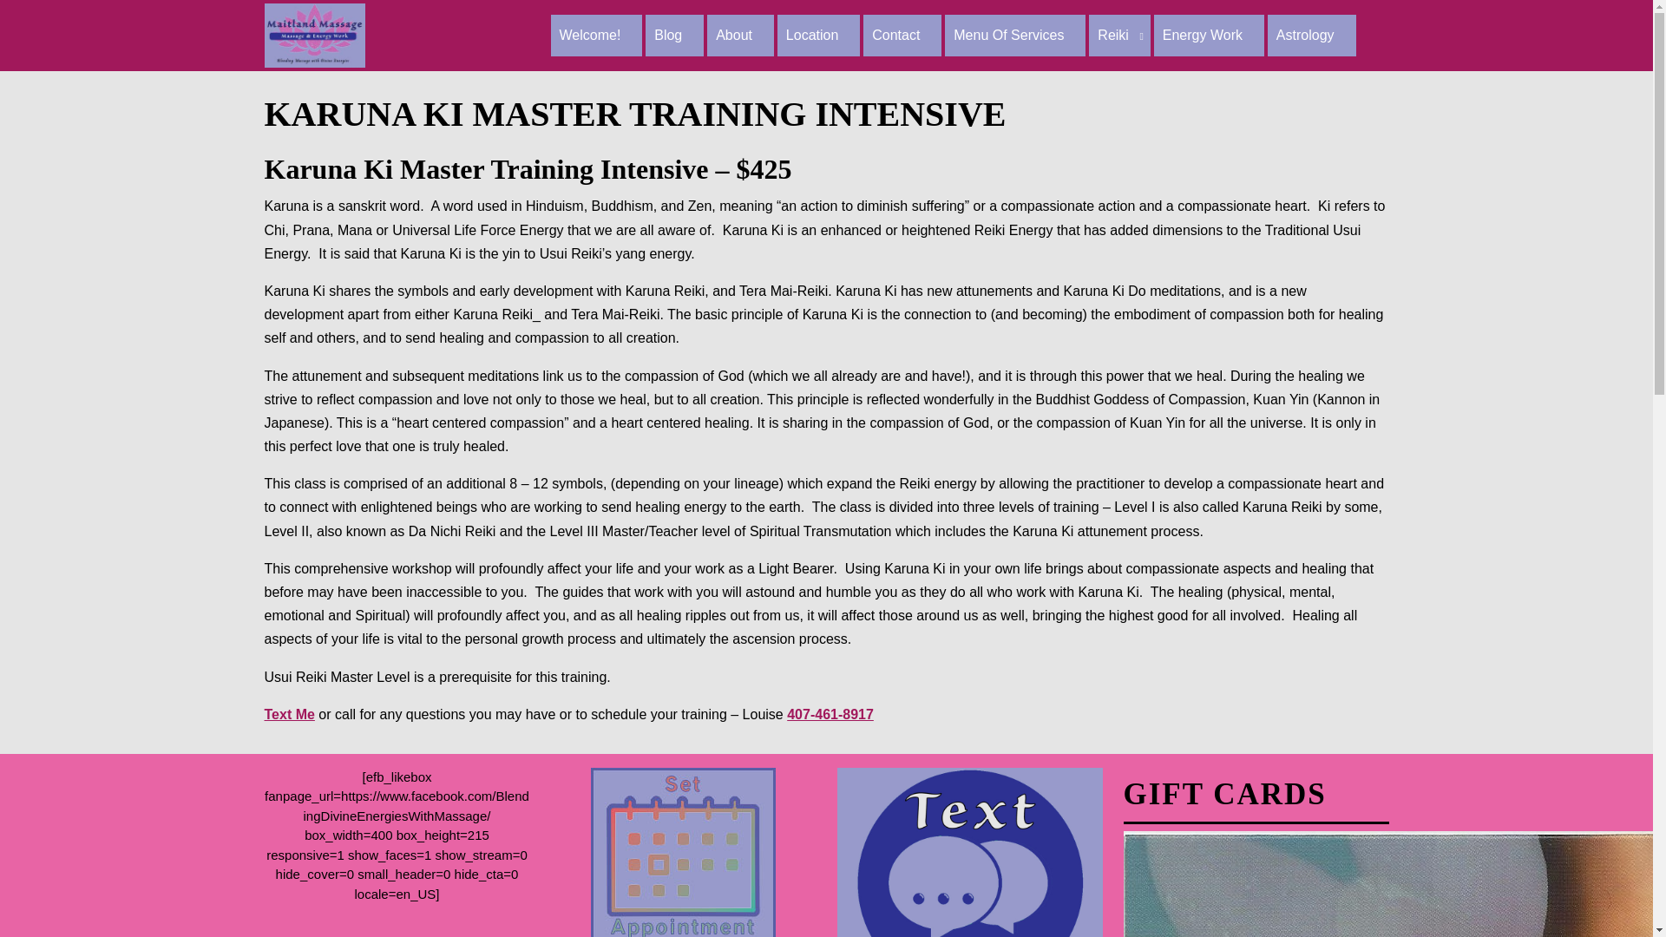  Describe the element at coordinates (740, 35) in the screenshot. I see `About` at that location.